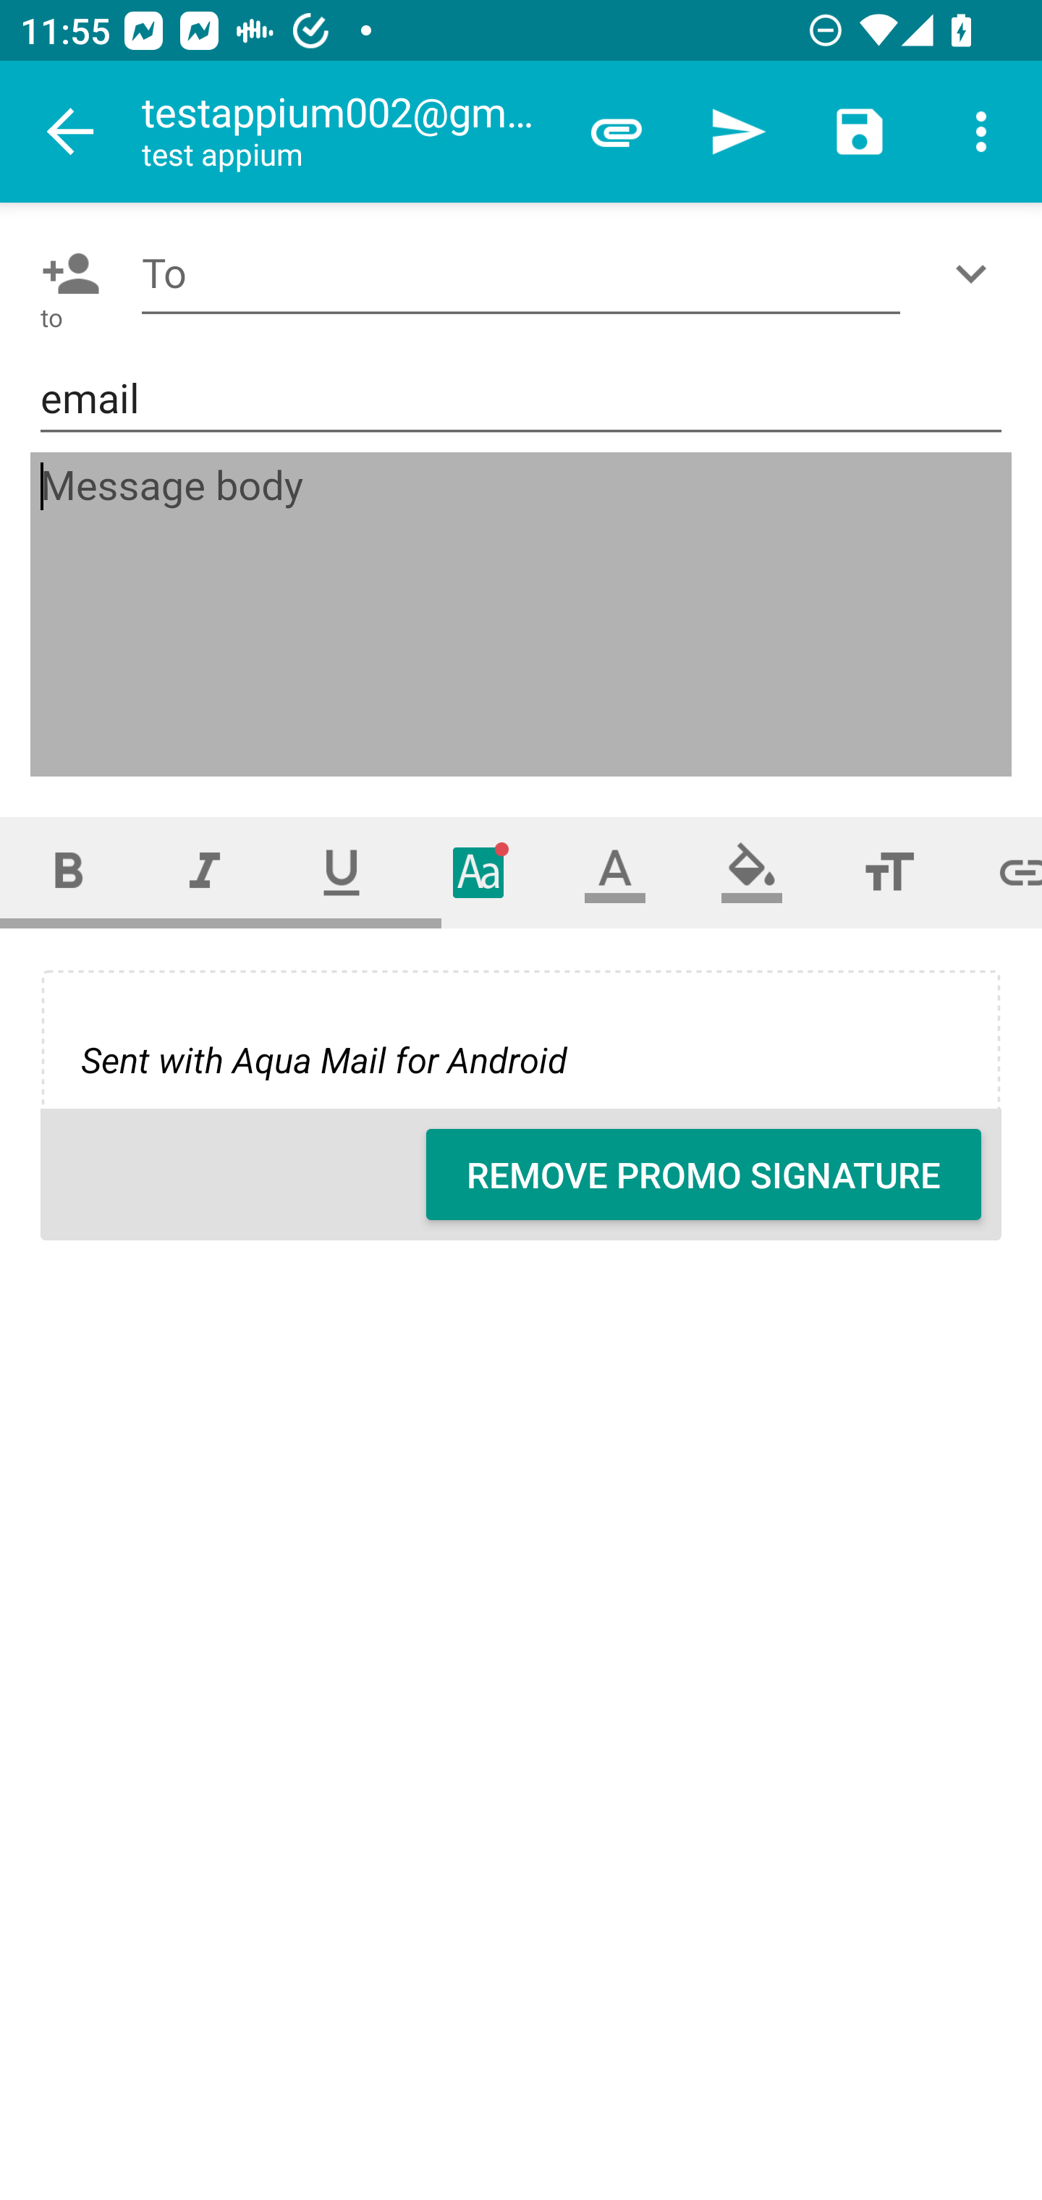  Describe the element at coordinates (68, 871) in the screenshot. I see `Bold` at that location.